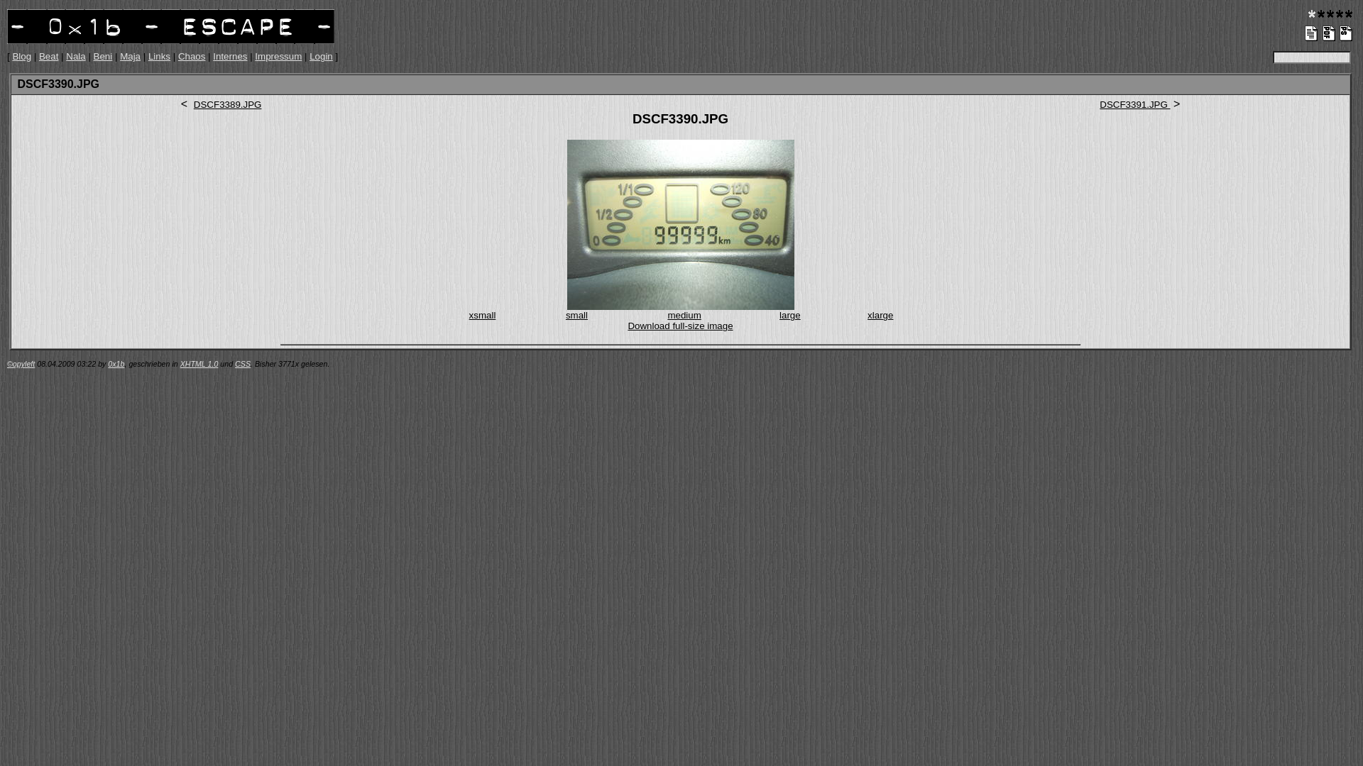 Image resolution: width=1363 pixels, height=766 pixels. I want to click on small, so click(576, 315).